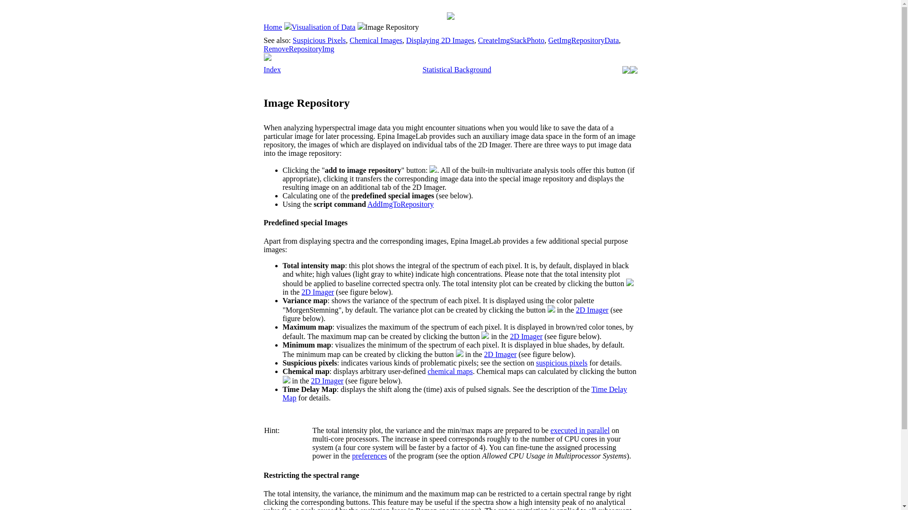 Image resolution: width=908 pixels, height=510 pixels. Describe the element at coordinates (511, 40) in the screenshot. I see `CreateImgStackPhoto` at that location.